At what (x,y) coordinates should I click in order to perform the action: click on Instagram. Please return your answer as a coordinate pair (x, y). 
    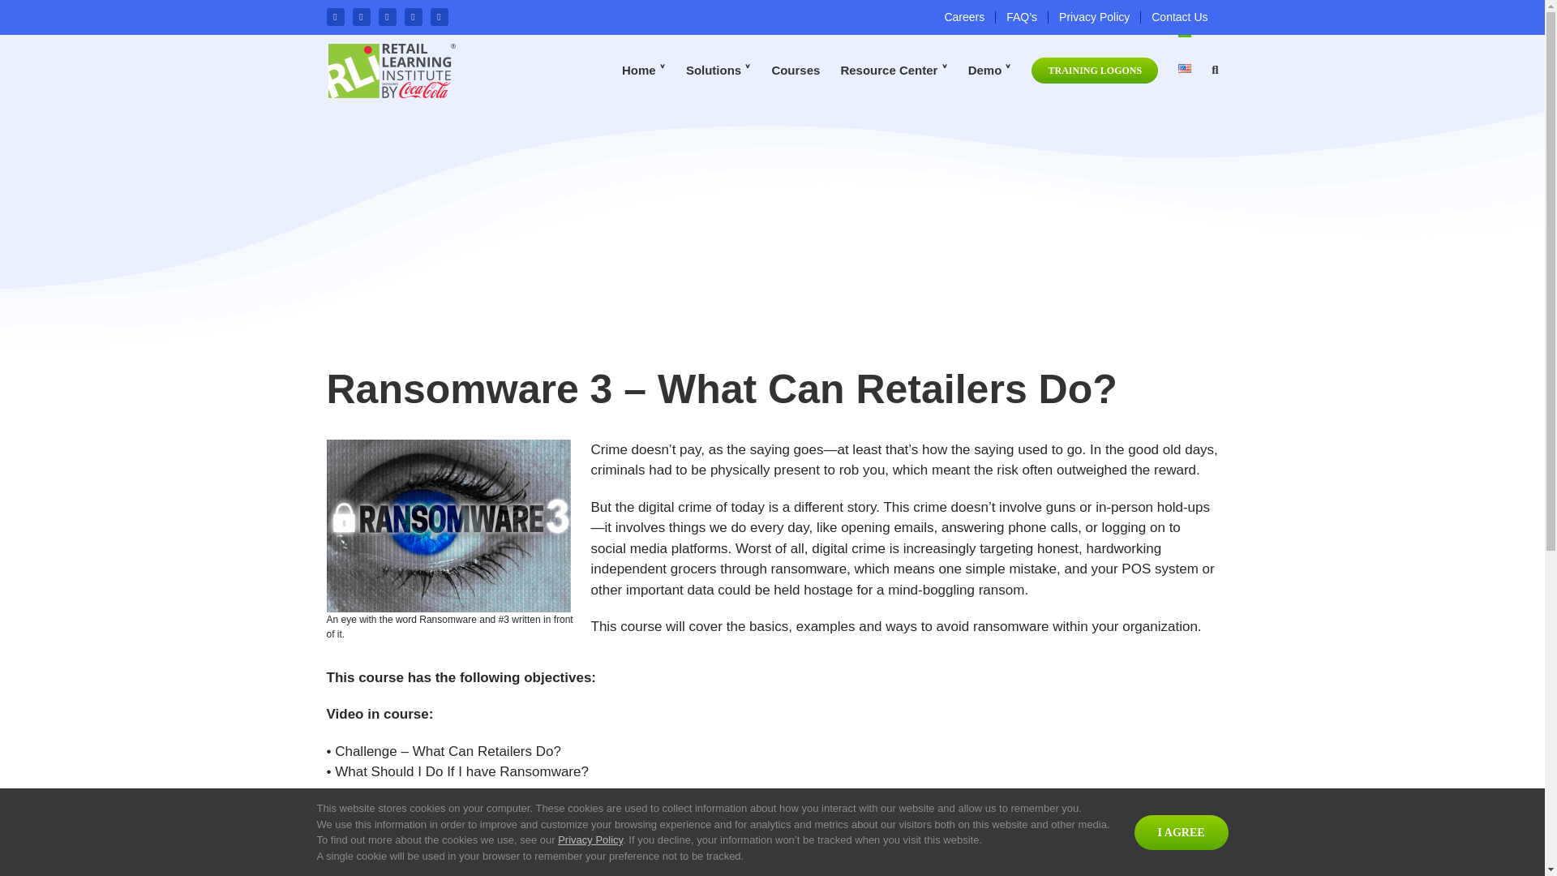
    Looking at the image, I should click on (386, 16).